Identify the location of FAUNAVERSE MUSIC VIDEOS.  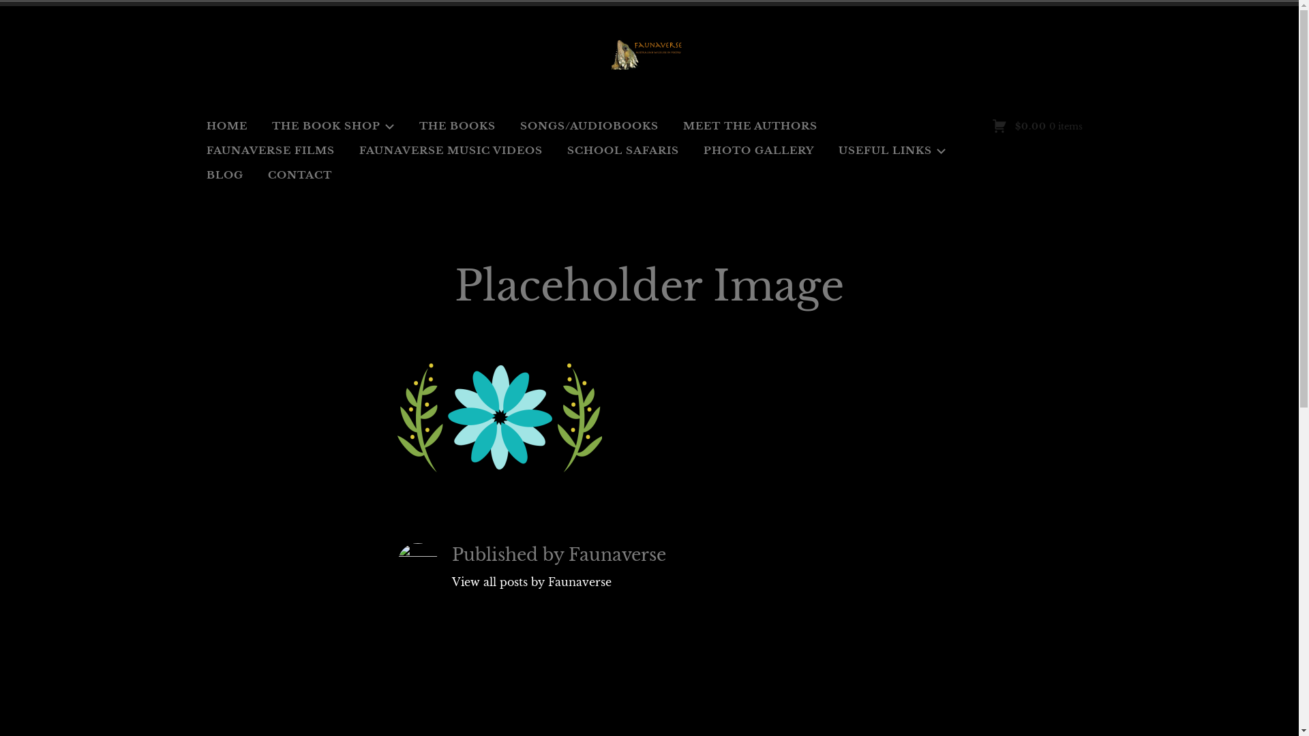
(451, 151).